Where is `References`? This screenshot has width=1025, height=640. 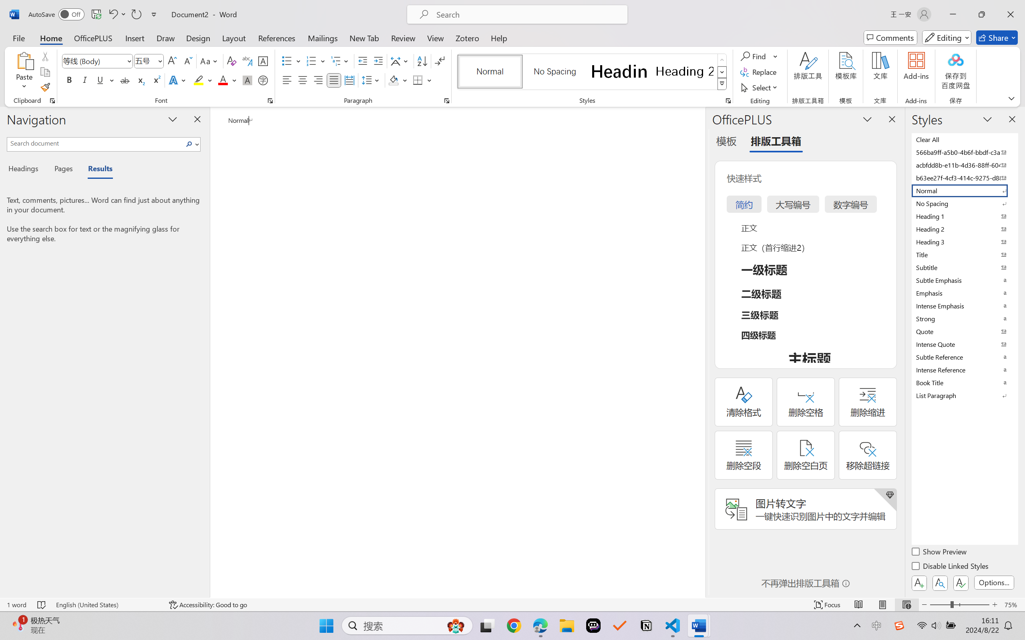
References is located at coordinates (277, 38).